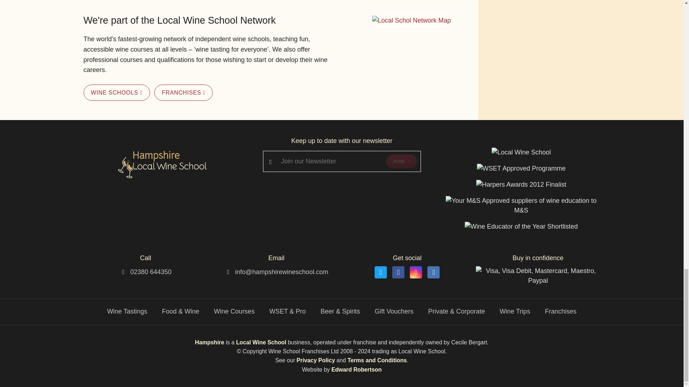  Describe the element at coordinates (281, 272) in the screenshot. I see `Send us an email` at that location.